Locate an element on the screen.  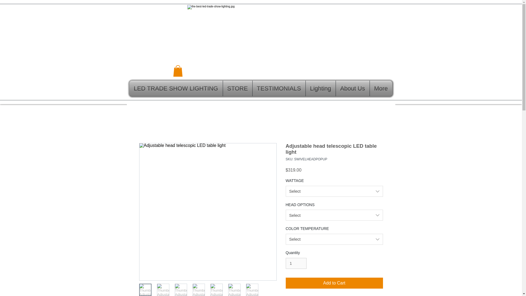
Select is located at coordinates (334, 191).